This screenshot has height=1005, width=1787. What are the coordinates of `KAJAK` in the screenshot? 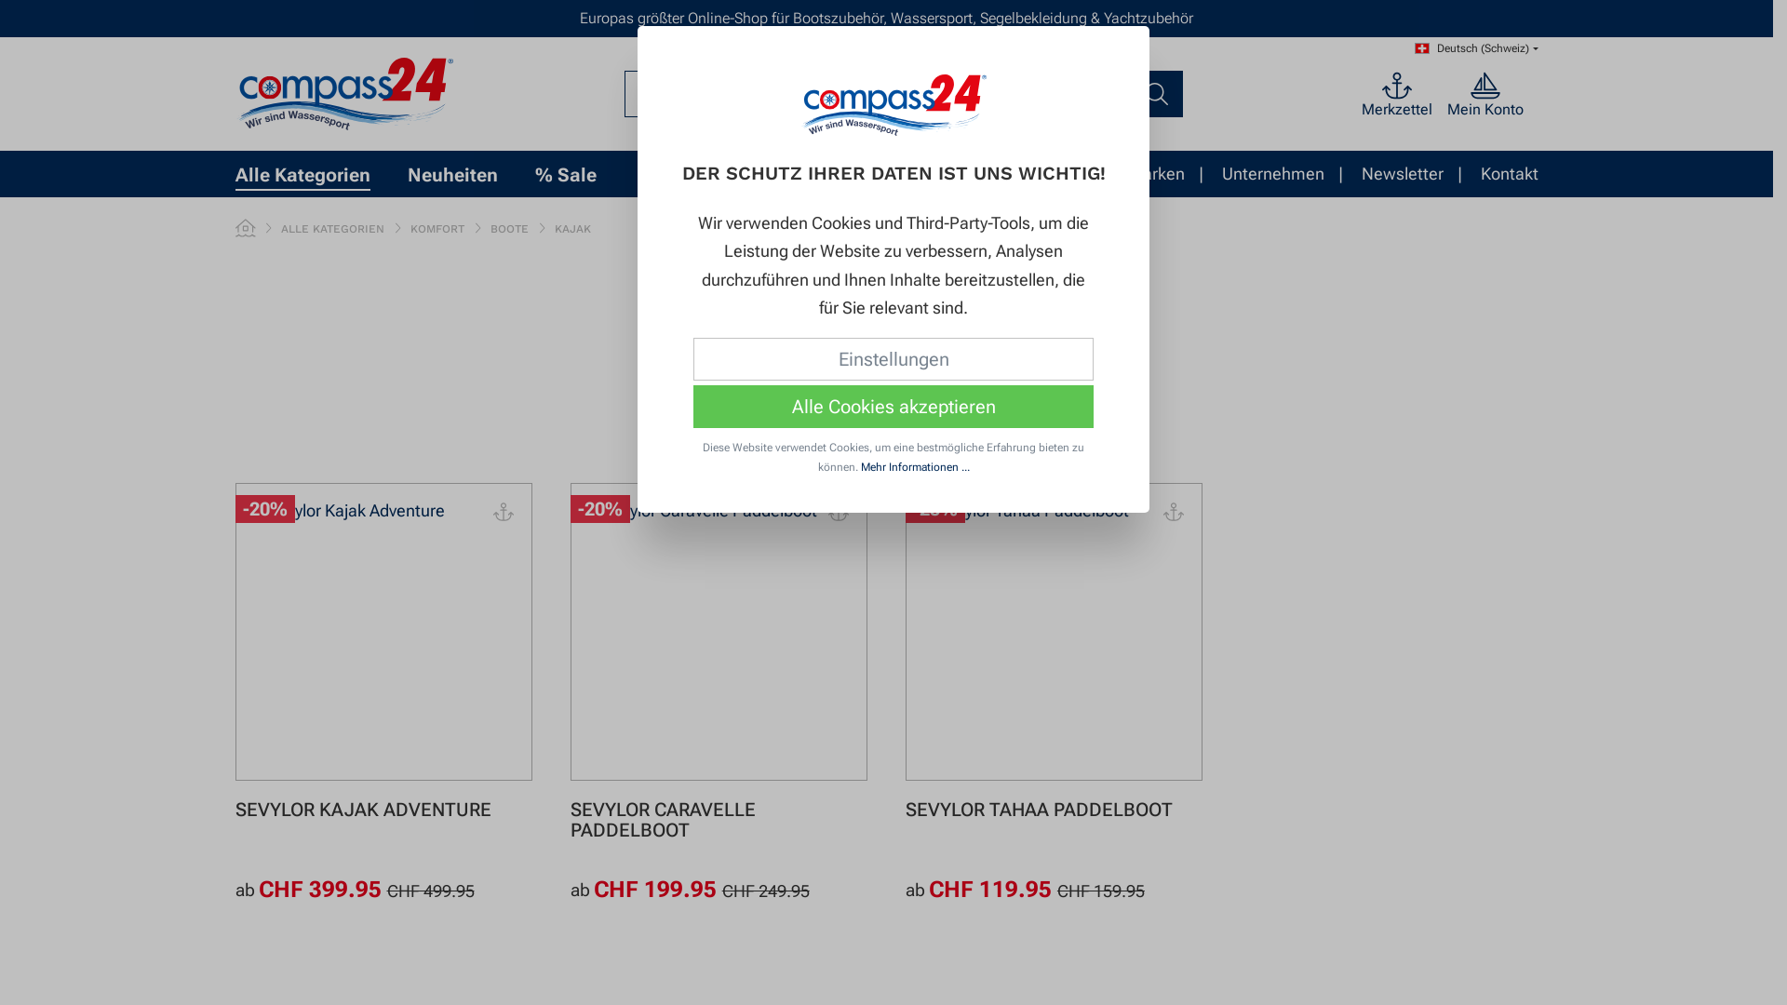 It's located at (573, 229).